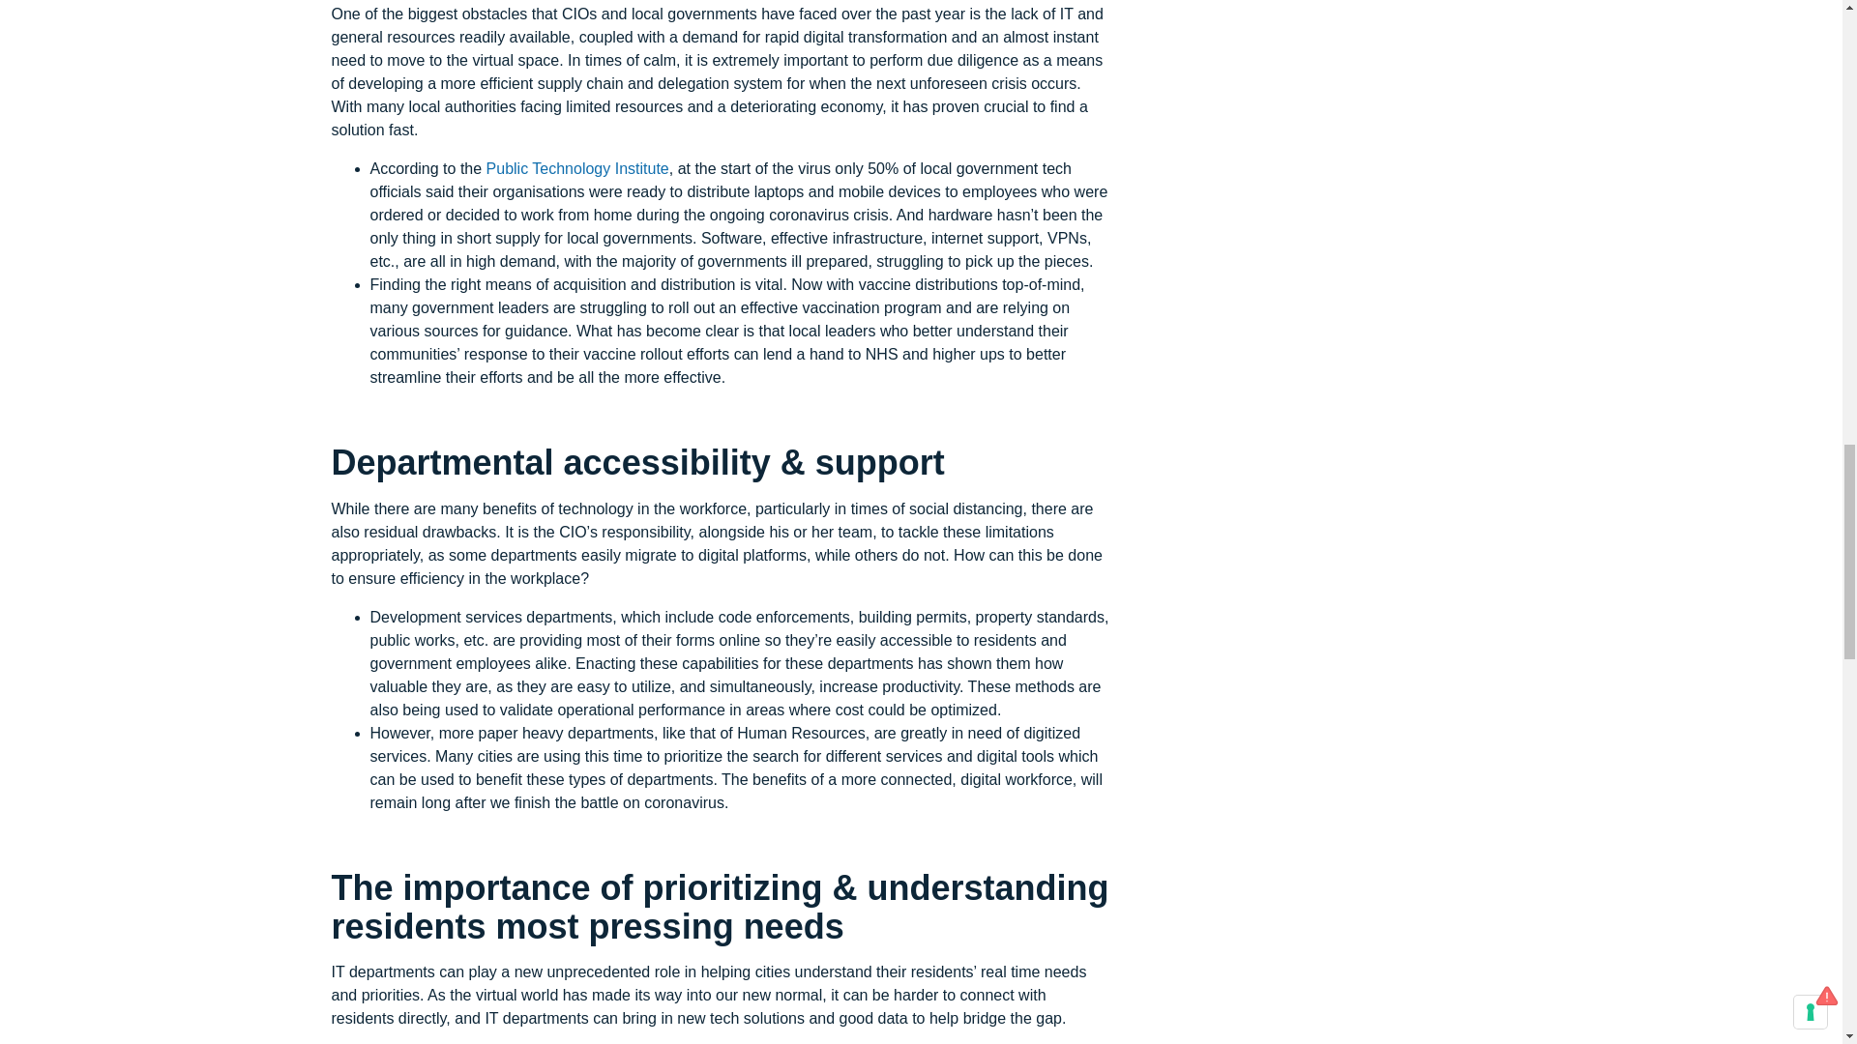  I want to click on Public Technology Institute, so click(577, 168).